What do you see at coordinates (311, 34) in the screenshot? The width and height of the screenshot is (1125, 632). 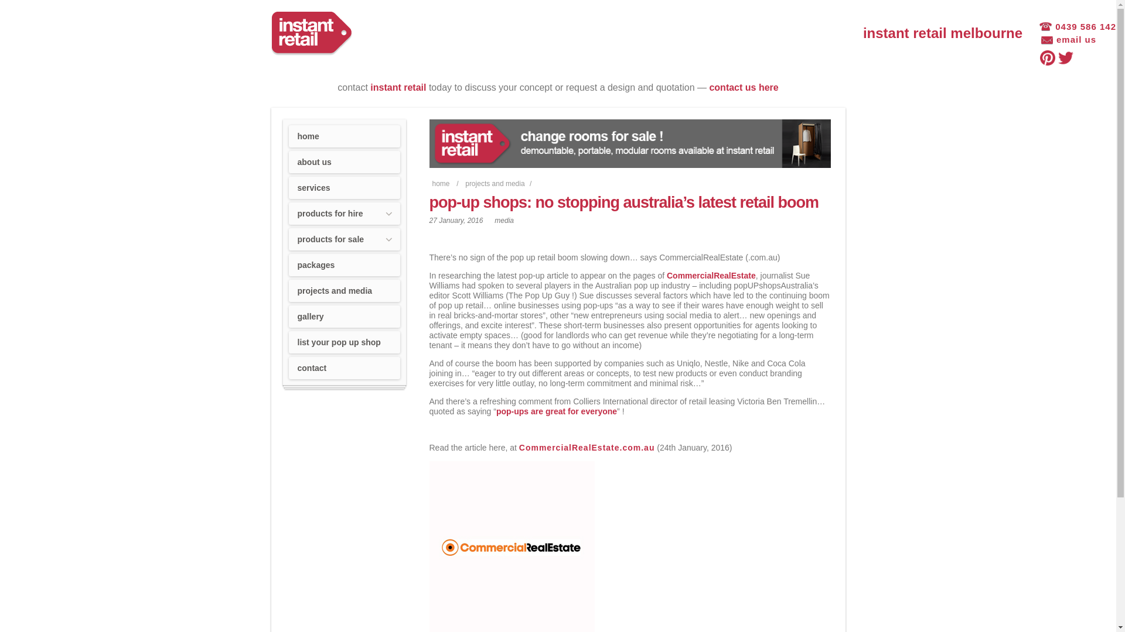 I see `Pop Up Shops Melbourne` at bounding box center [311, 34].